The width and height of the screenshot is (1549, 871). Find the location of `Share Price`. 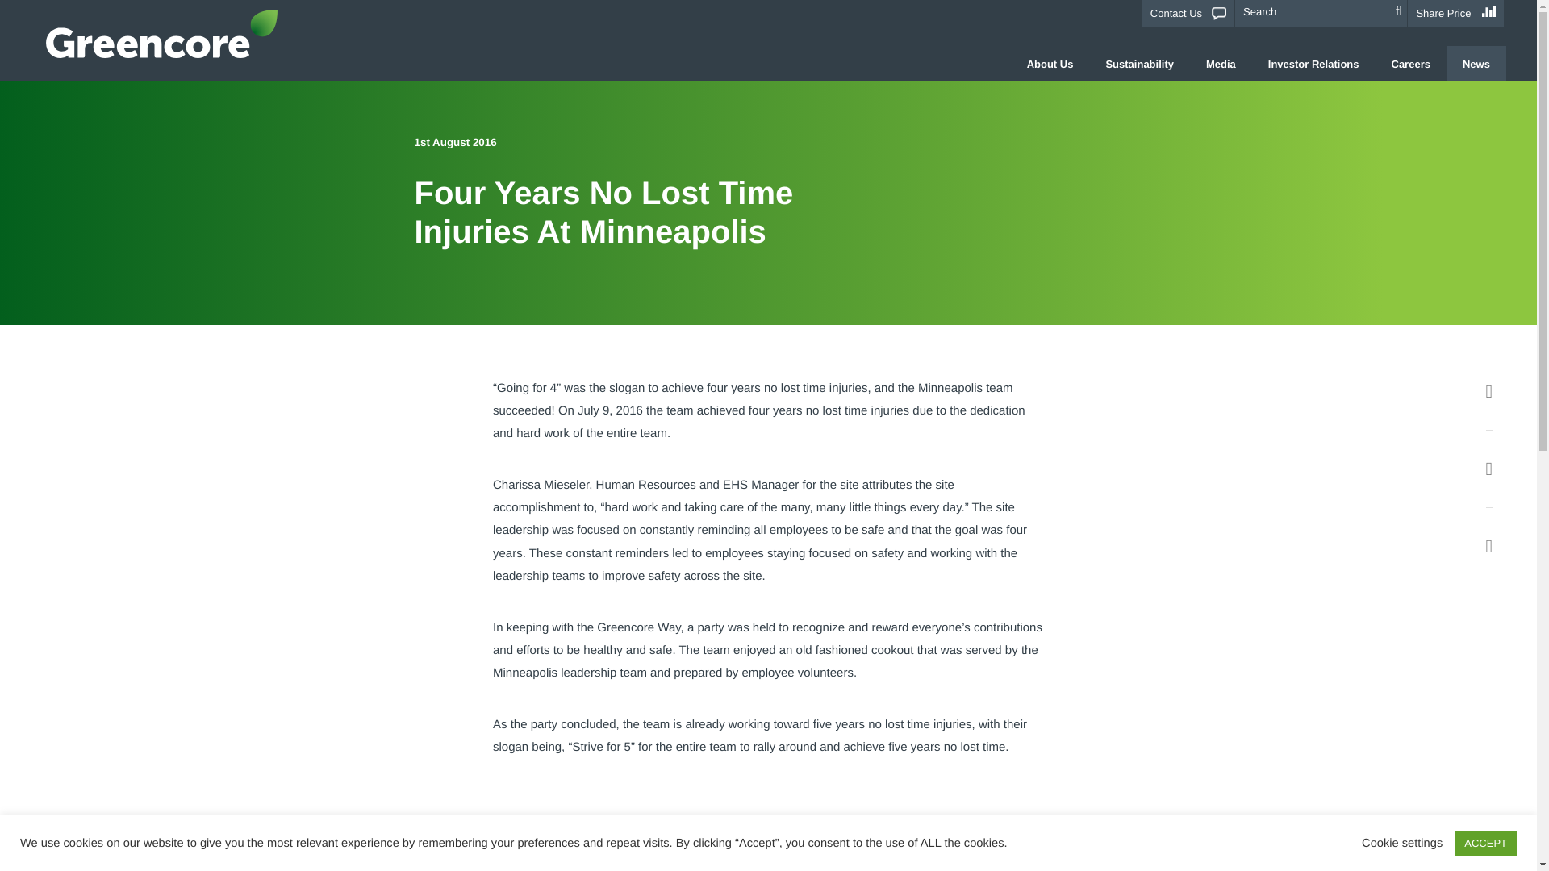

Share Price is located at coordinates (1455, 13).